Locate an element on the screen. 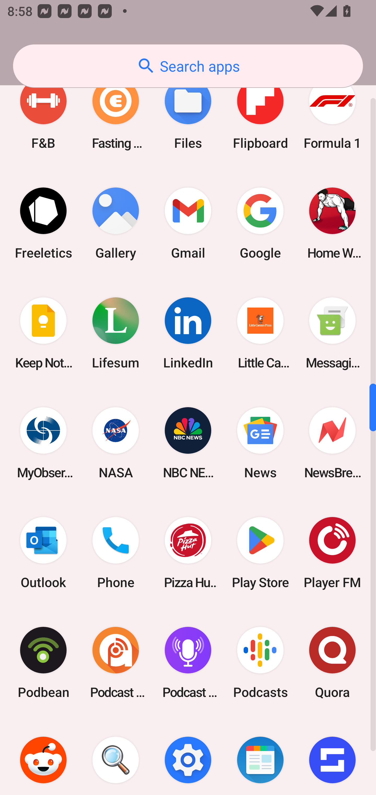 The width and height of the screenshot is (376, 795). Little Caesars Pizza is located at coordinates (260, 333).